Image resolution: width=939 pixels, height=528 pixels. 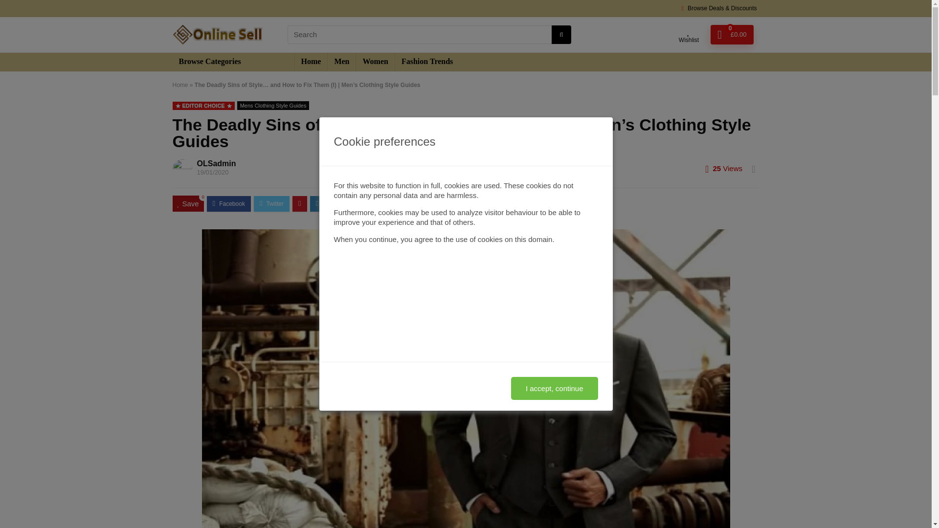 I want to click on Men, so click(x=341, y=62).